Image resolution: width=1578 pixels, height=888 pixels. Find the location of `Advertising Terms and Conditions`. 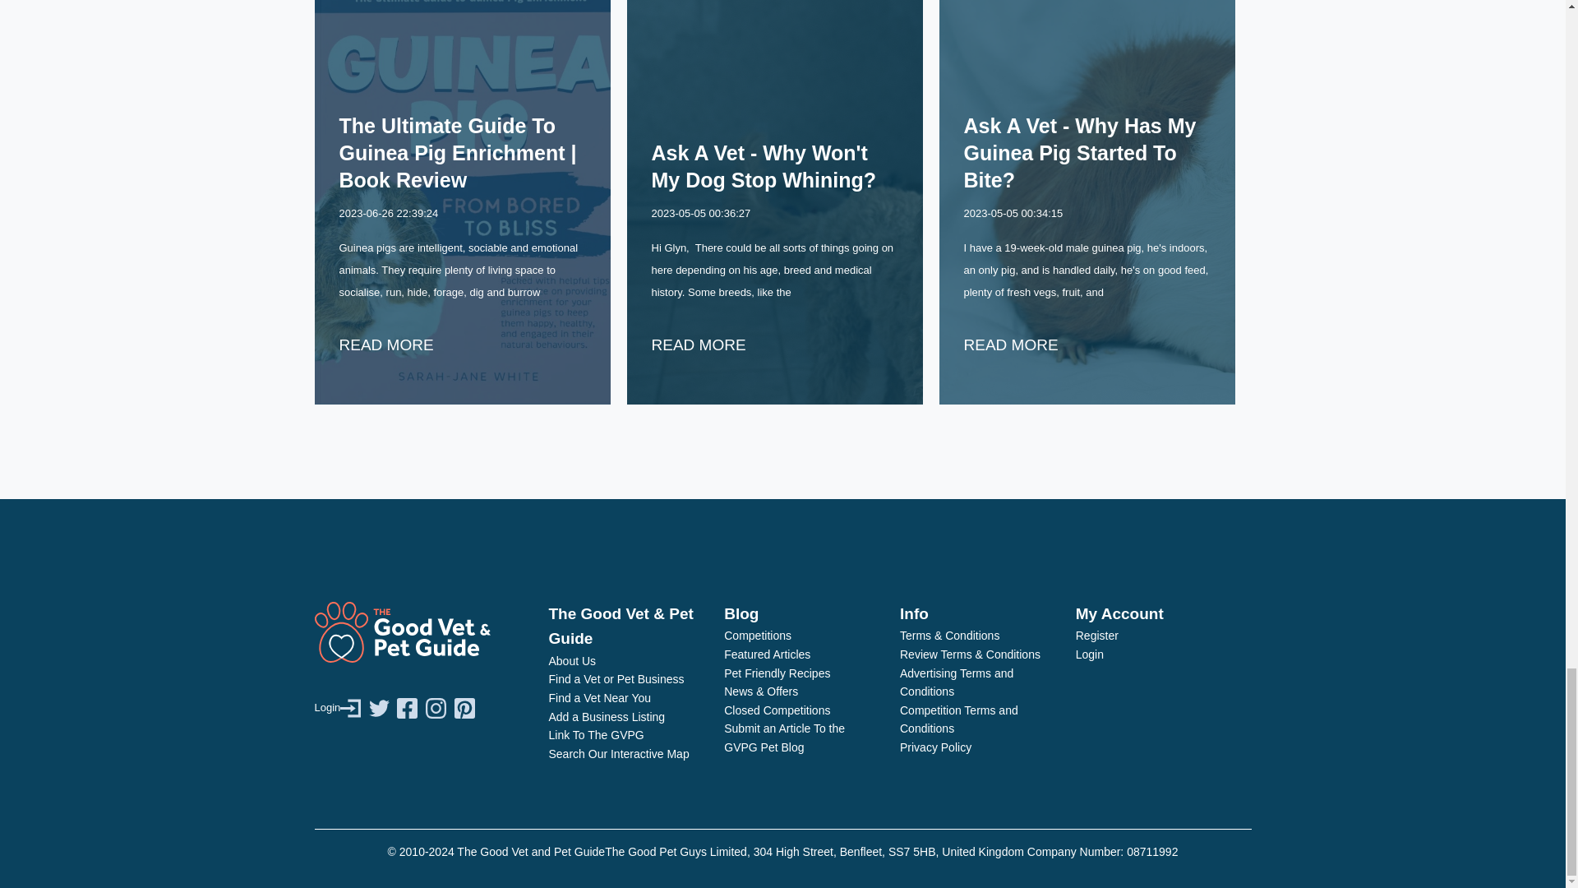

Advertising Terms and Conditions is located at coordinates (956, 682).